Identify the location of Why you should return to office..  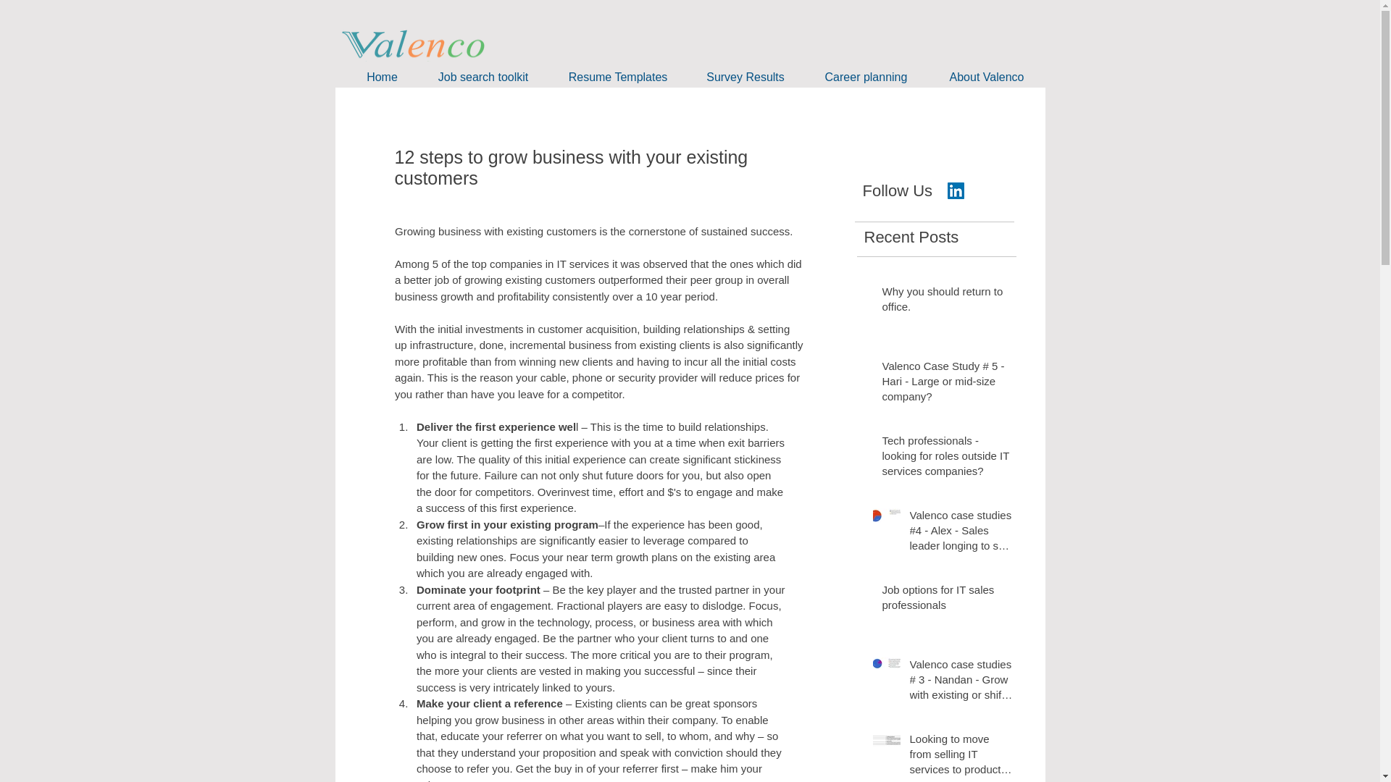
(948, 301).